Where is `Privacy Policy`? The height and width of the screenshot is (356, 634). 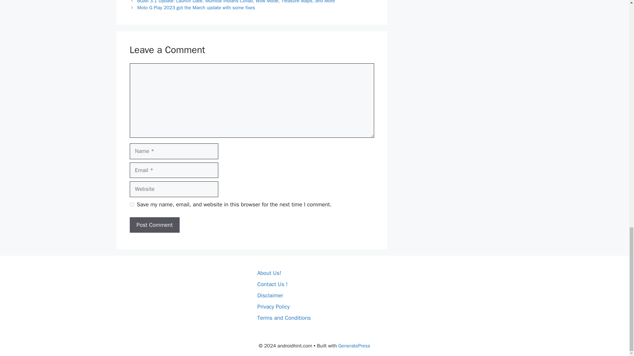
Privacy Policy is located at coordinates (273, 307).